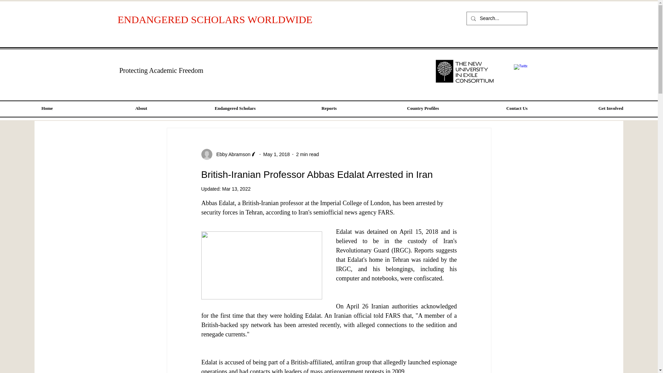 This screenshot has height=373, width=663. I want to click on ENDANGERED , so click(154, 19).